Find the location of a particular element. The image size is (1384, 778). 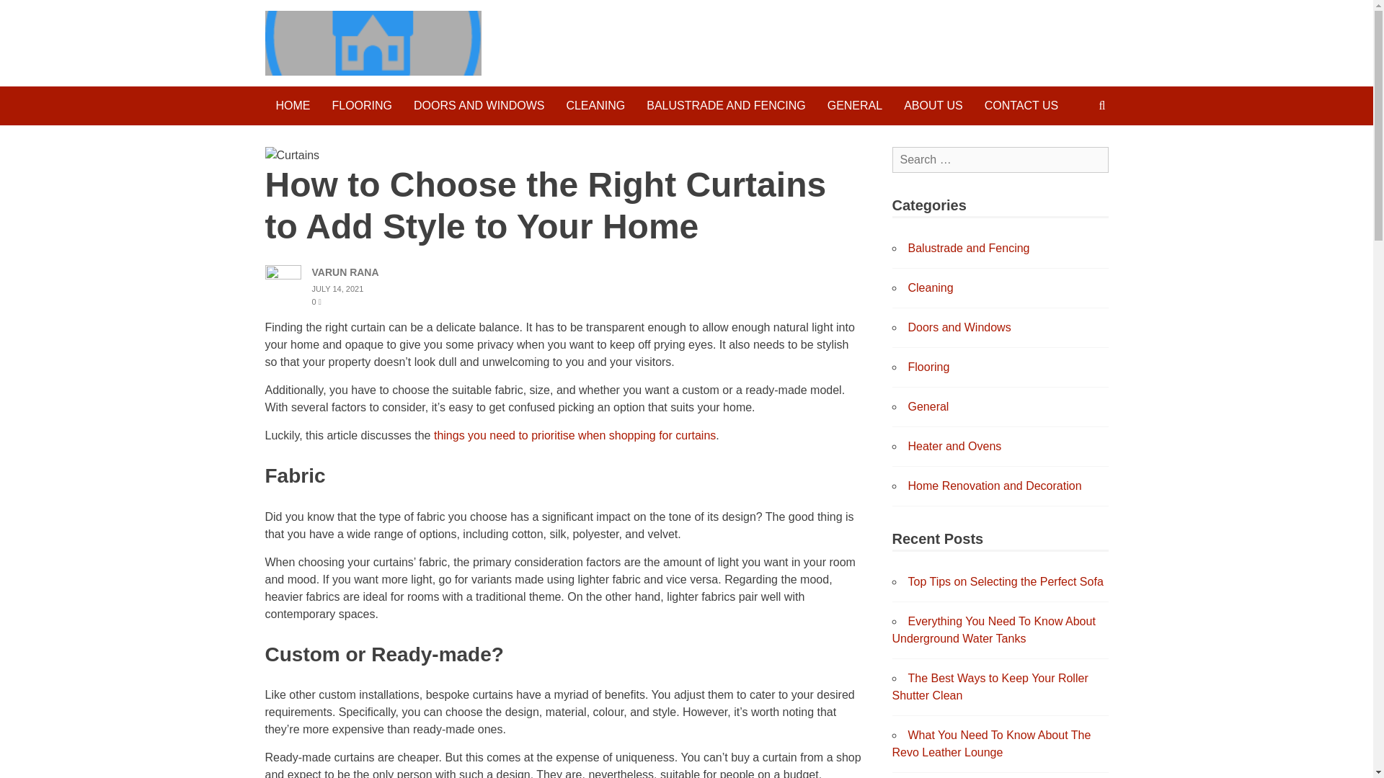

VARUN RANA is located at coordinates (345, 272).